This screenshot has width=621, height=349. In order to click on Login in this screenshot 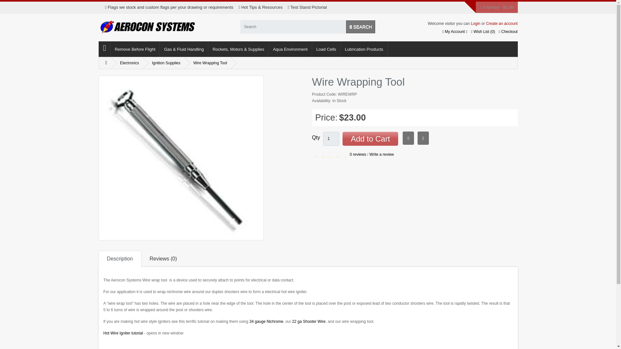, I will do `click(475, 23)`.